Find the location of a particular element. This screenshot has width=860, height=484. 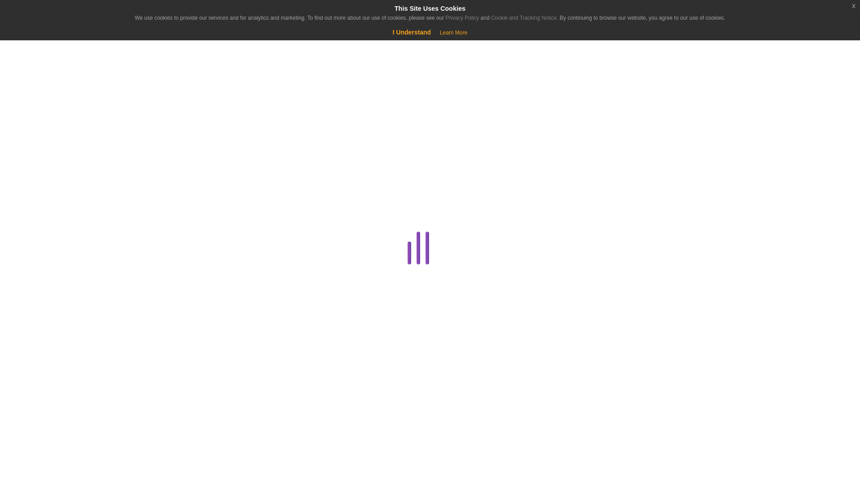

Shopping Cart is located at coordinates (35, 45).